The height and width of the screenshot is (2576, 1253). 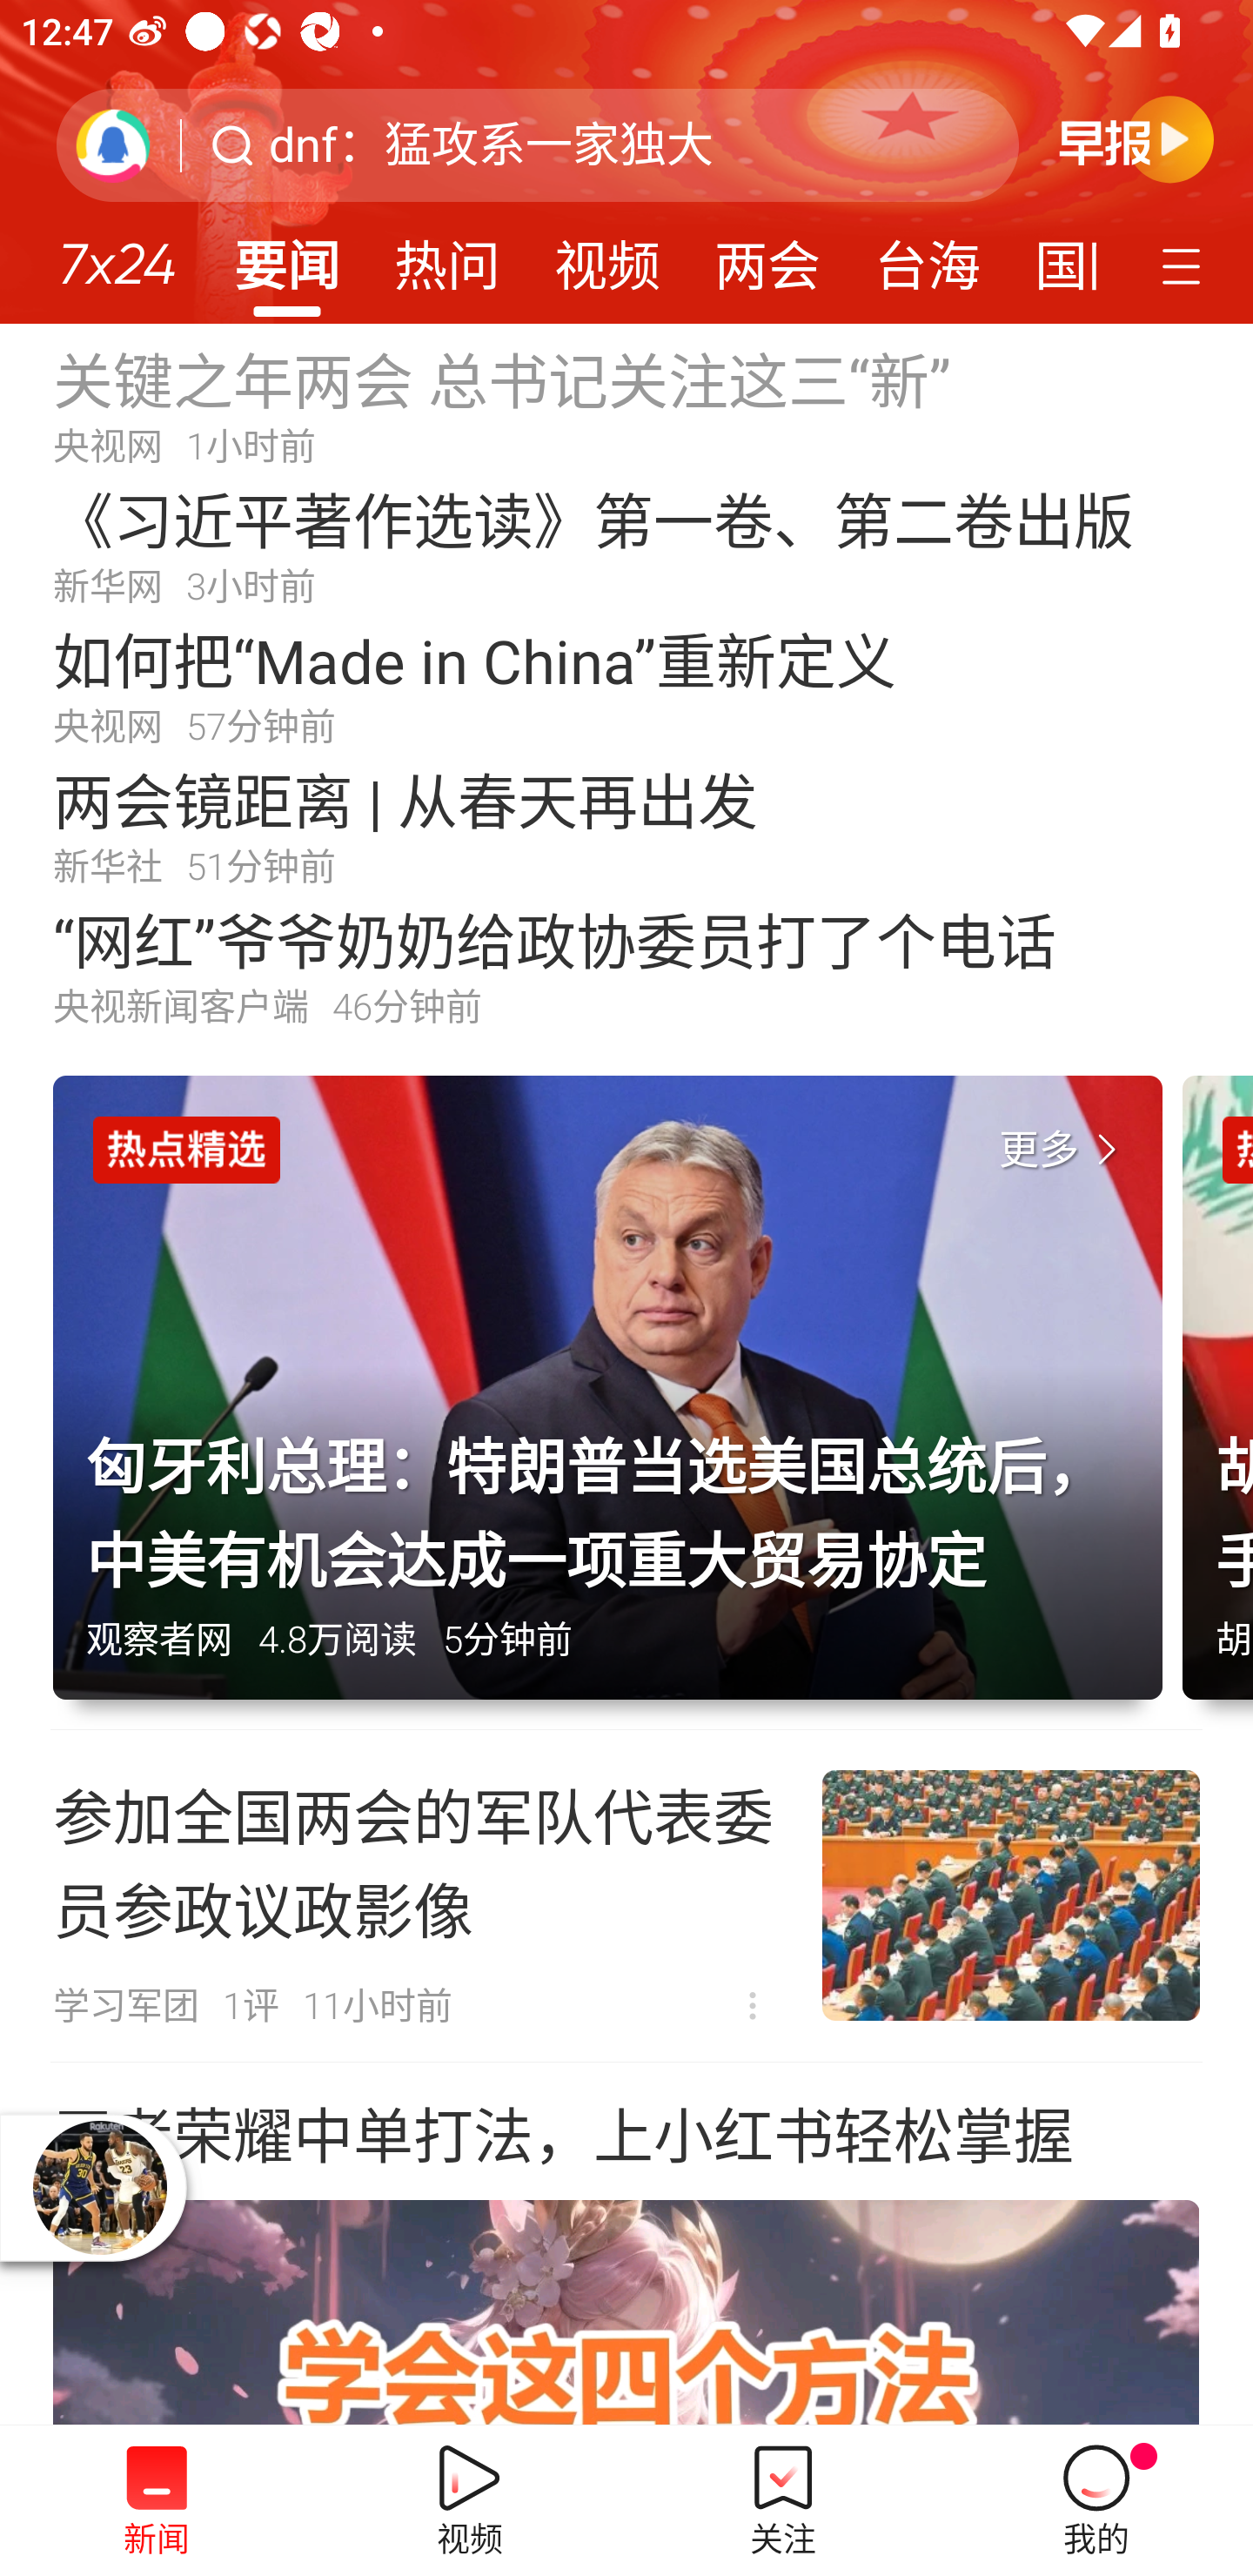 What do you see at coordinates (447, 256) in the screenshot?
I see `热问` at bounding box center [447, 256].